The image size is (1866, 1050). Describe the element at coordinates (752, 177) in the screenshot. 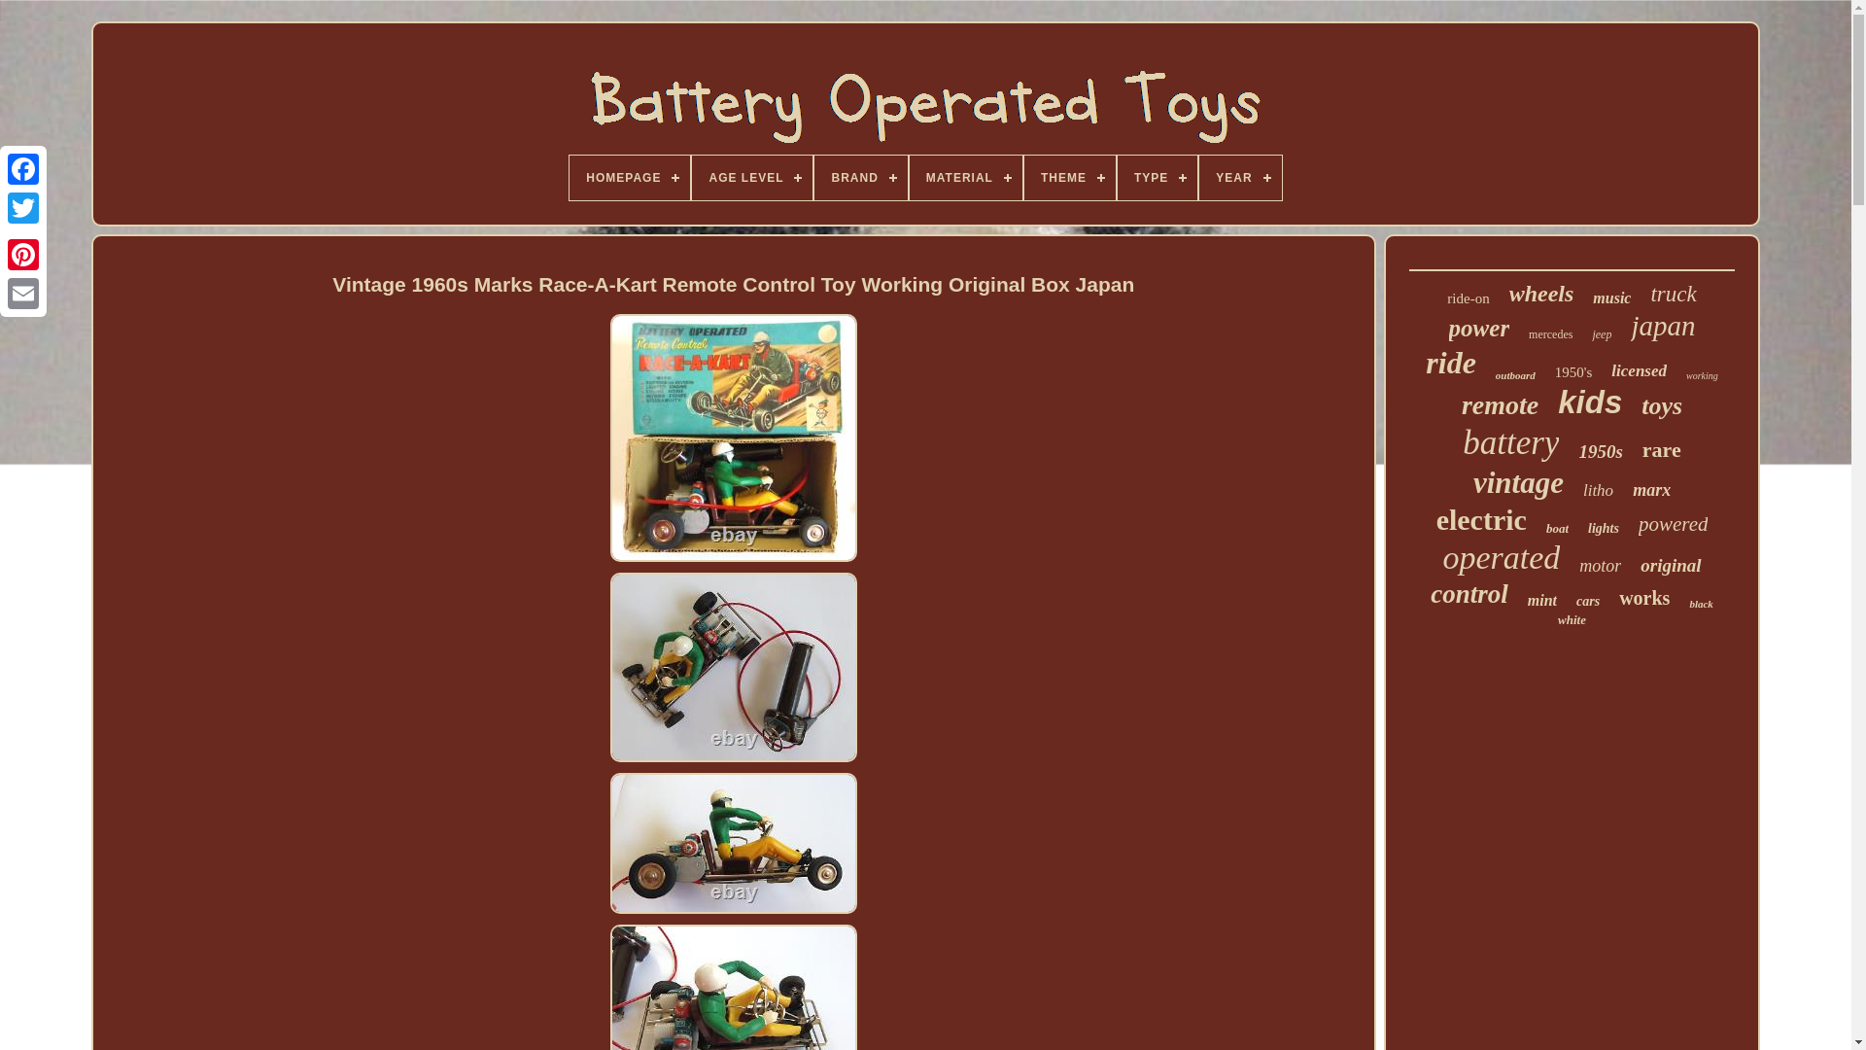

I see `AGE LEVEL` at that location.